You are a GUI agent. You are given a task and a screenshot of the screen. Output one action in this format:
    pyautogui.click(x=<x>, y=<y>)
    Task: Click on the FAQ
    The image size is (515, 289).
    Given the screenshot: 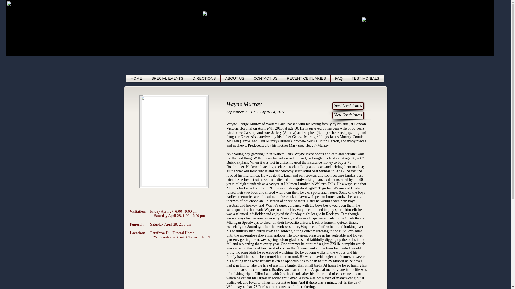 What is the action you would take?
    pyautogui.click(x=339, y=78)
    